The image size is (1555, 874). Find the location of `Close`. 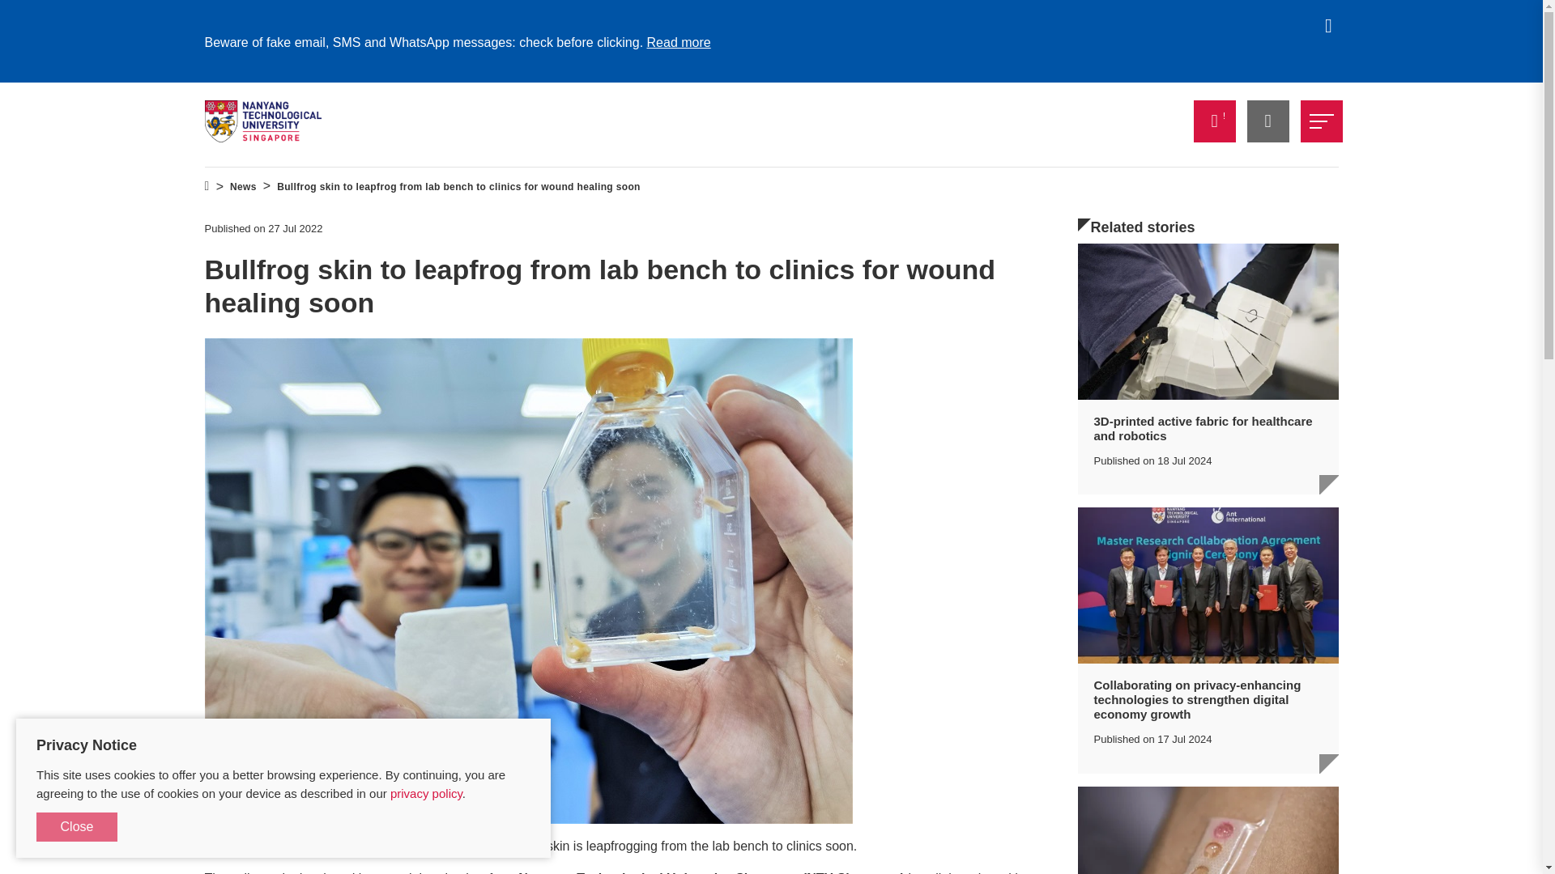

Close is located at coordinates (76, 827).